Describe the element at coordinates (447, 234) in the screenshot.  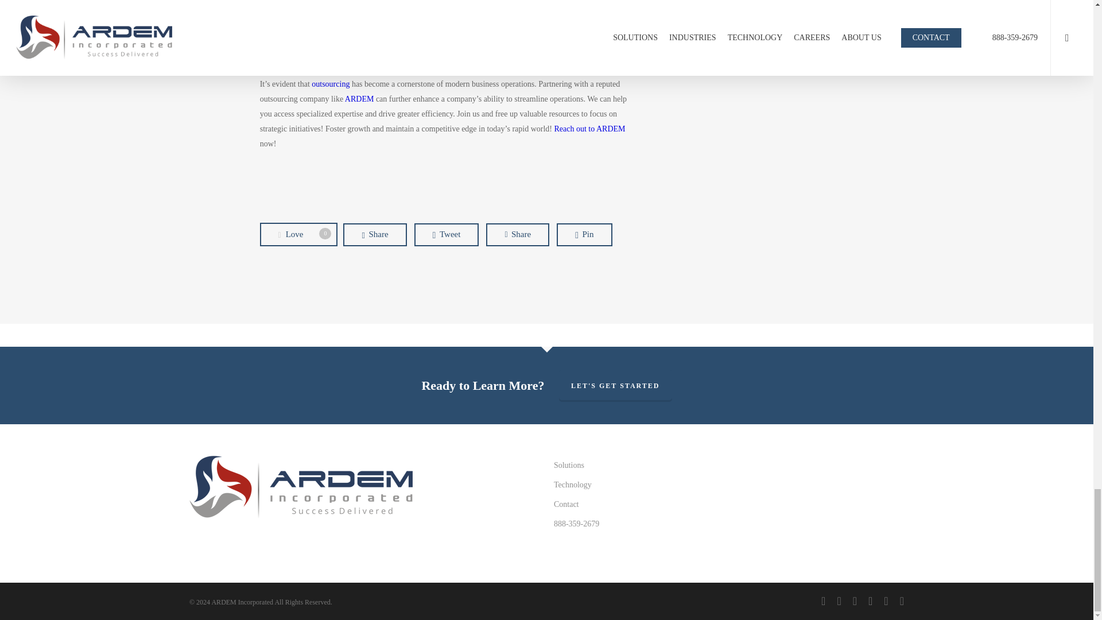
I see `Tweet this` at that location.